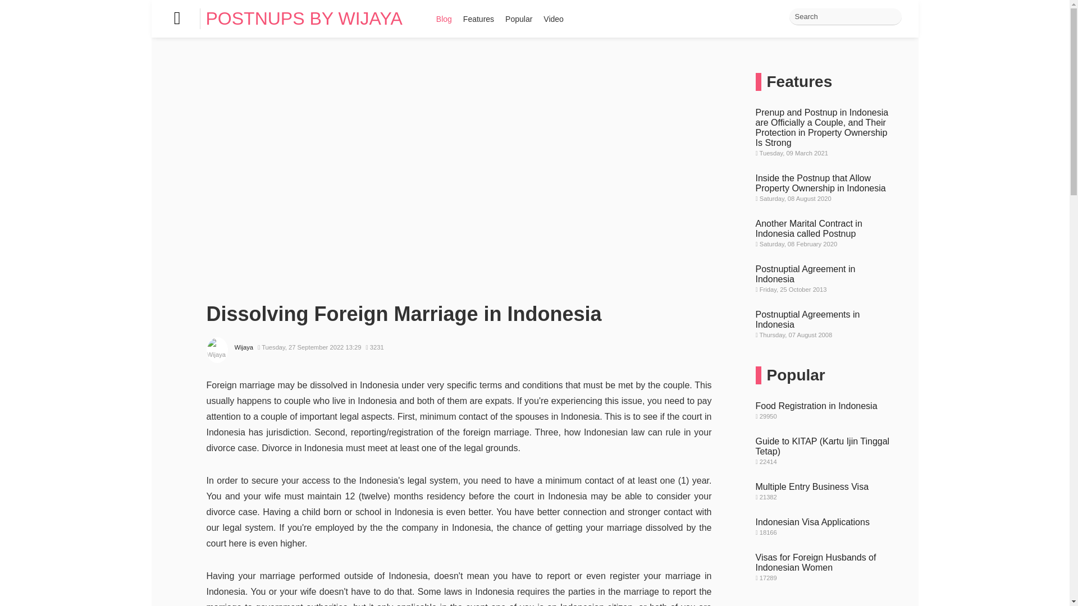  What do you see at coordinates (244, 347) in the screenshot?
I see `Wijaya` at bounding box center [244, 347].